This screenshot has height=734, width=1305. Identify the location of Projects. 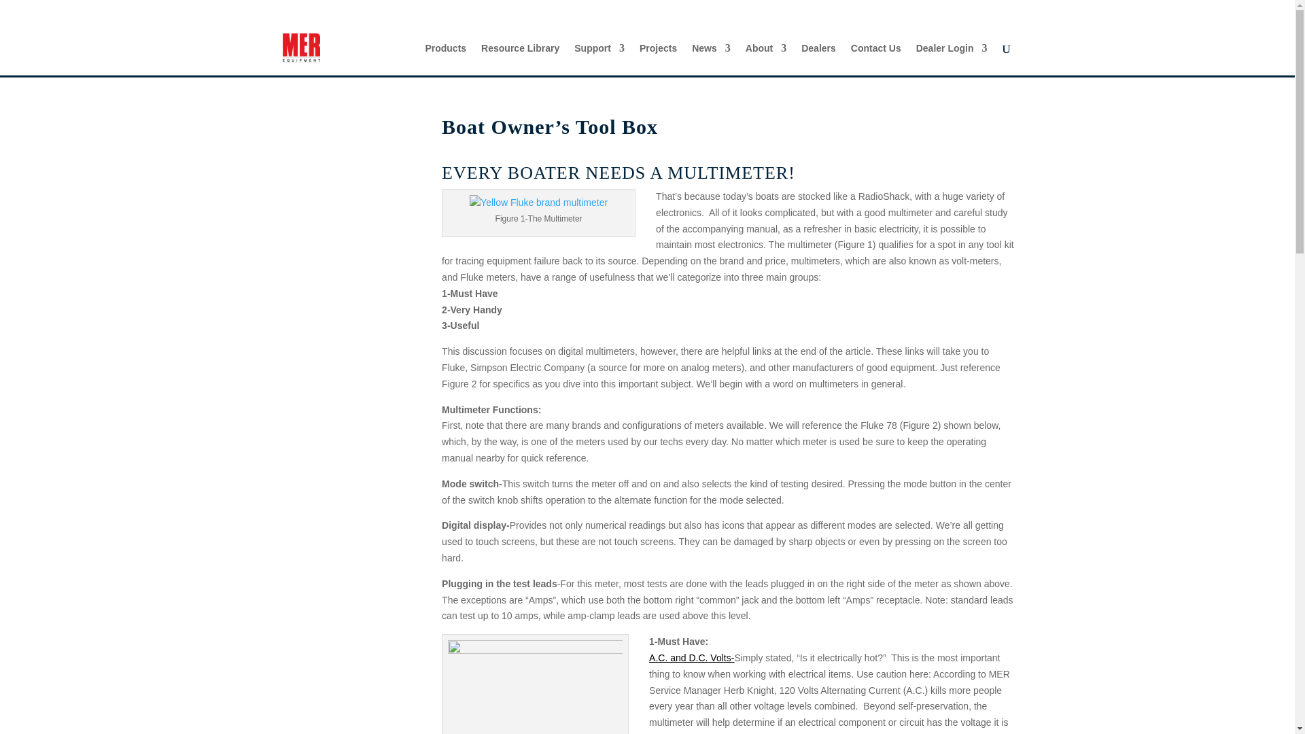
(658, 59).